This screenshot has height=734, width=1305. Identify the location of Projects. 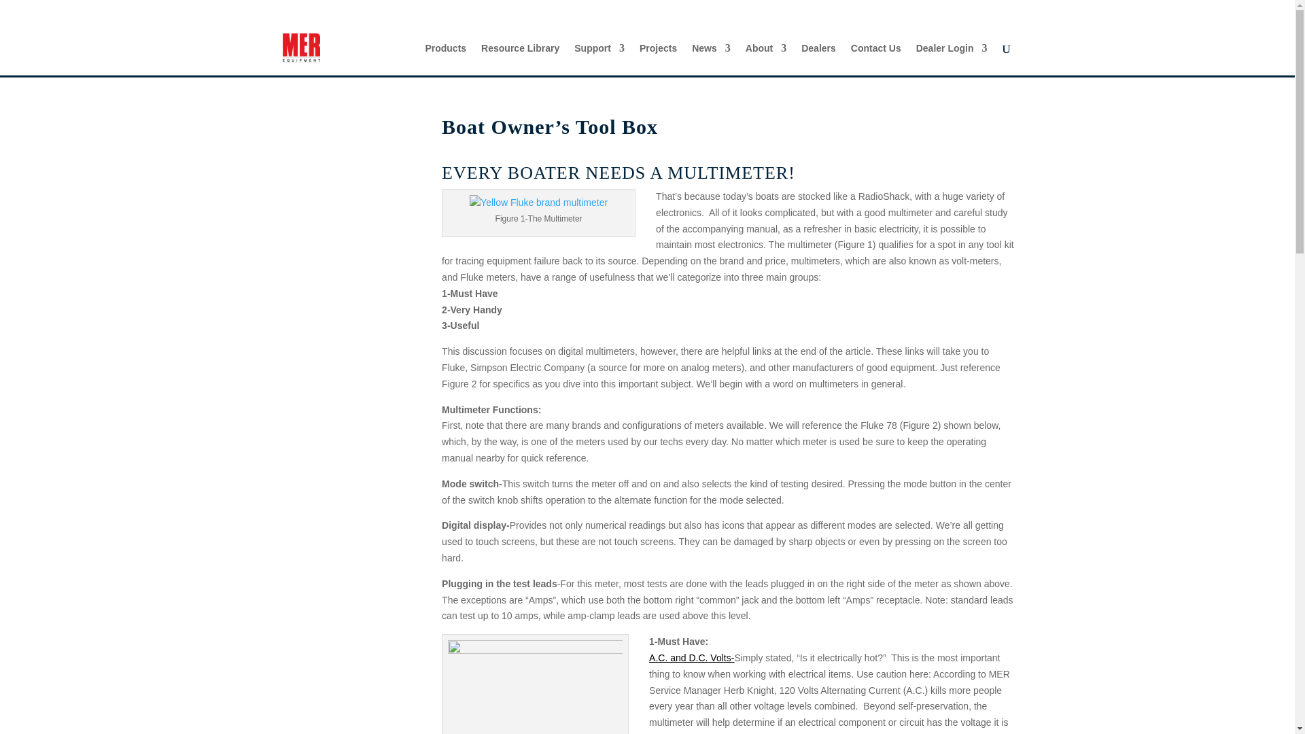
(658, 59).